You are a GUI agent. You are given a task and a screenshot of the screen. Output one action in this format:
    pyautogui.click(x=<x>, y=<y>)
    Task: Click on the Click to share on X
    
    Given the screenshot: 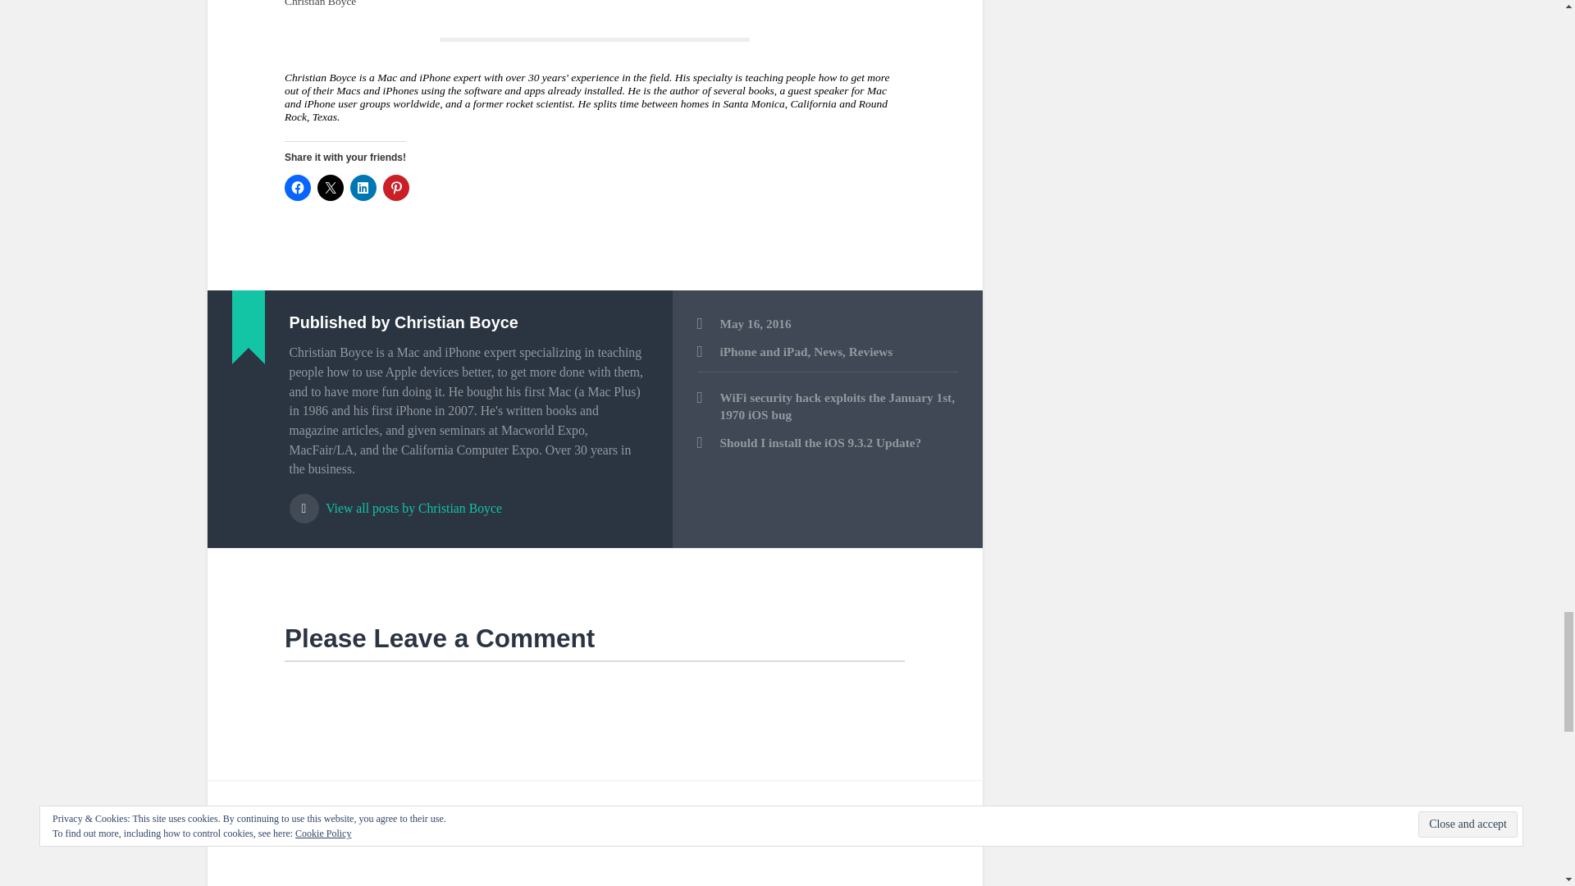 What is the action you would take?
    pyautogui.click(x=330, y=187)
    